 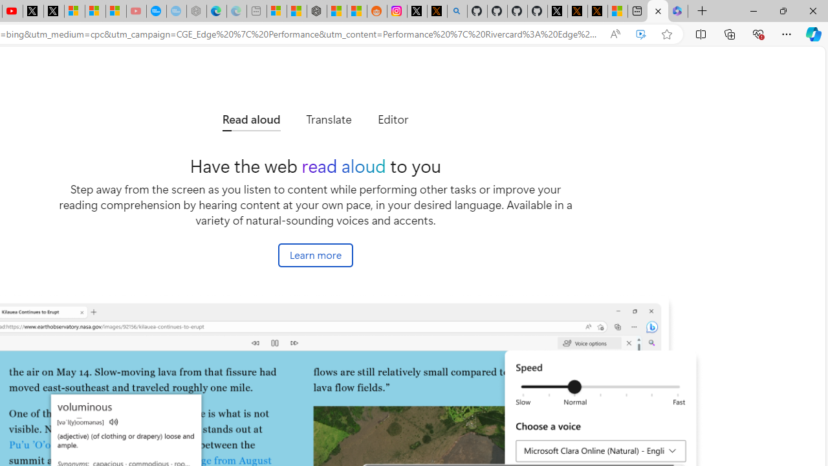 What do you see at coordinates (157, 12) in the screenshot?
I see `Opinion: Op-Ed and Commentary - USA TODAY` at bounding box center [157, 12].